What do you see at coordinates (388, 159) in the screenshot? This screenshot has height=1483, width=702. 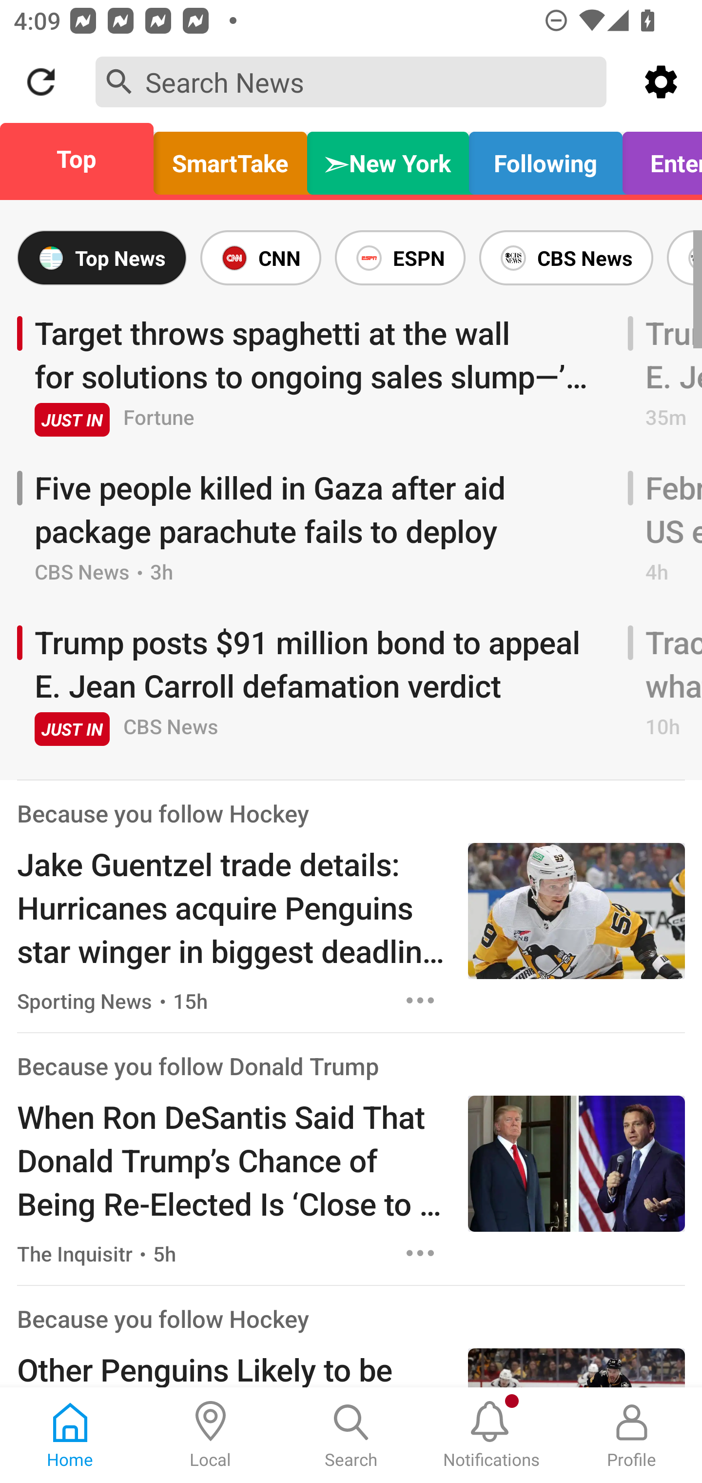 I see `➣New York` at bounding box center [388, 159].